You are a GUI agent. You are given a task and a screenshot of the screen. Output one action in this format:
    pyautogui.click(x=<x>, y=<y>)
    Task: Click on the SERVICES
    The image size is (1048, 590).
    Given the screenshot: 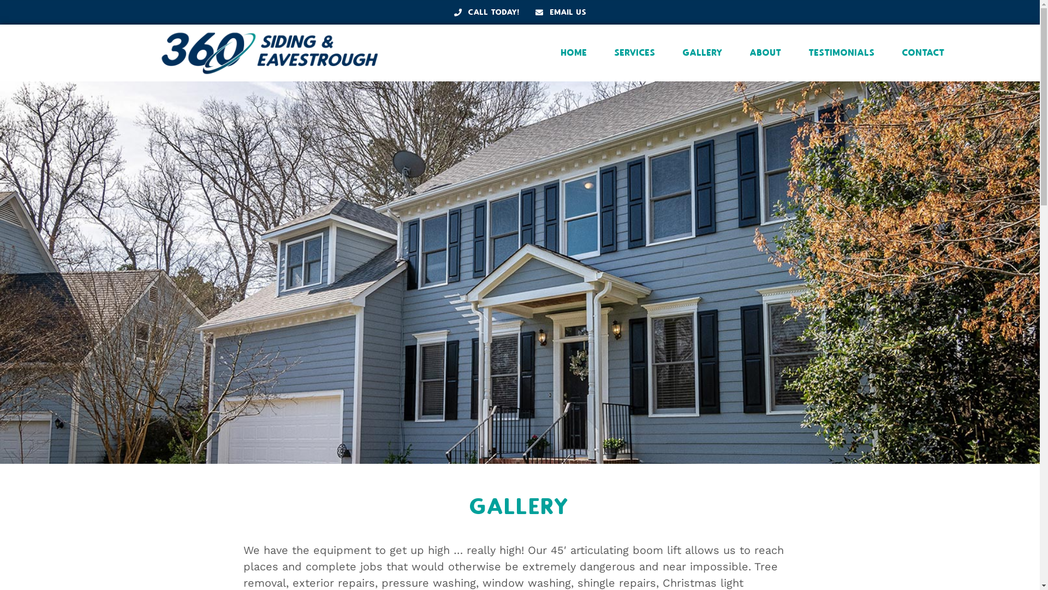 What is the action you would take?
    pyautogui.click(x=635, y=52)
    